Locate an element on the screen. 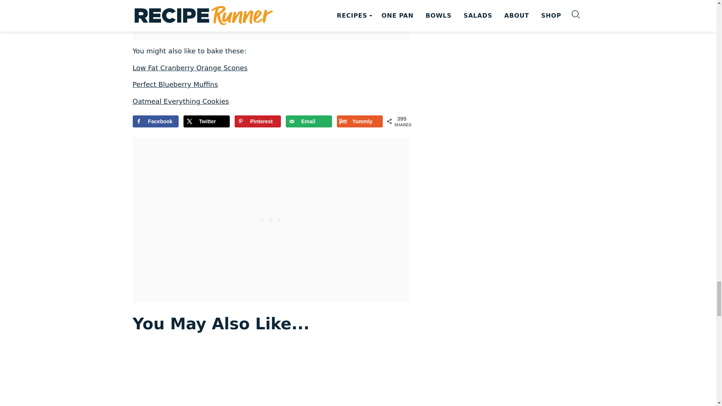 The image size is (722, 406). Save to Pinterest is located at coordinates (258, 121).